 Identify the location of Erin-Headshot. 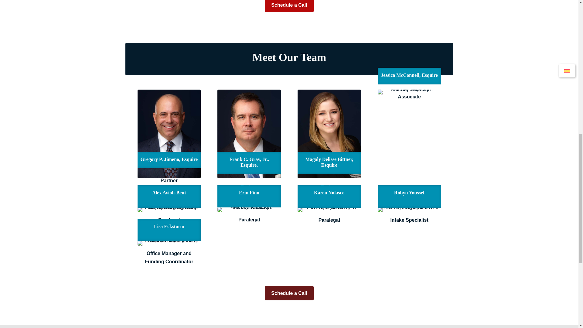
(249, 209).